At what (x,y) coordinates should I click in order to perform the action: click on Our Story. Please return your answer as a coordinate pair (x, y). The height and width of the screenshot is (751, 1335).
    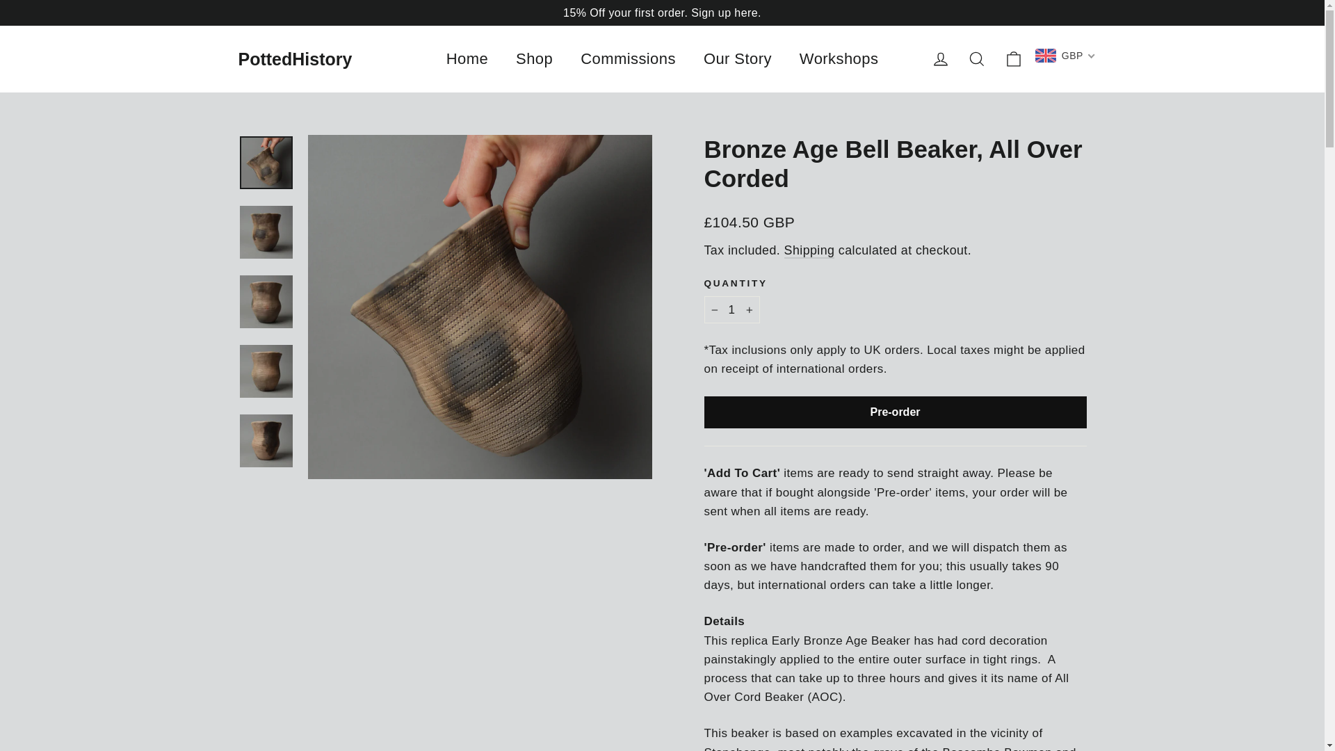
    Looking at the image, I should click on (628, 58).